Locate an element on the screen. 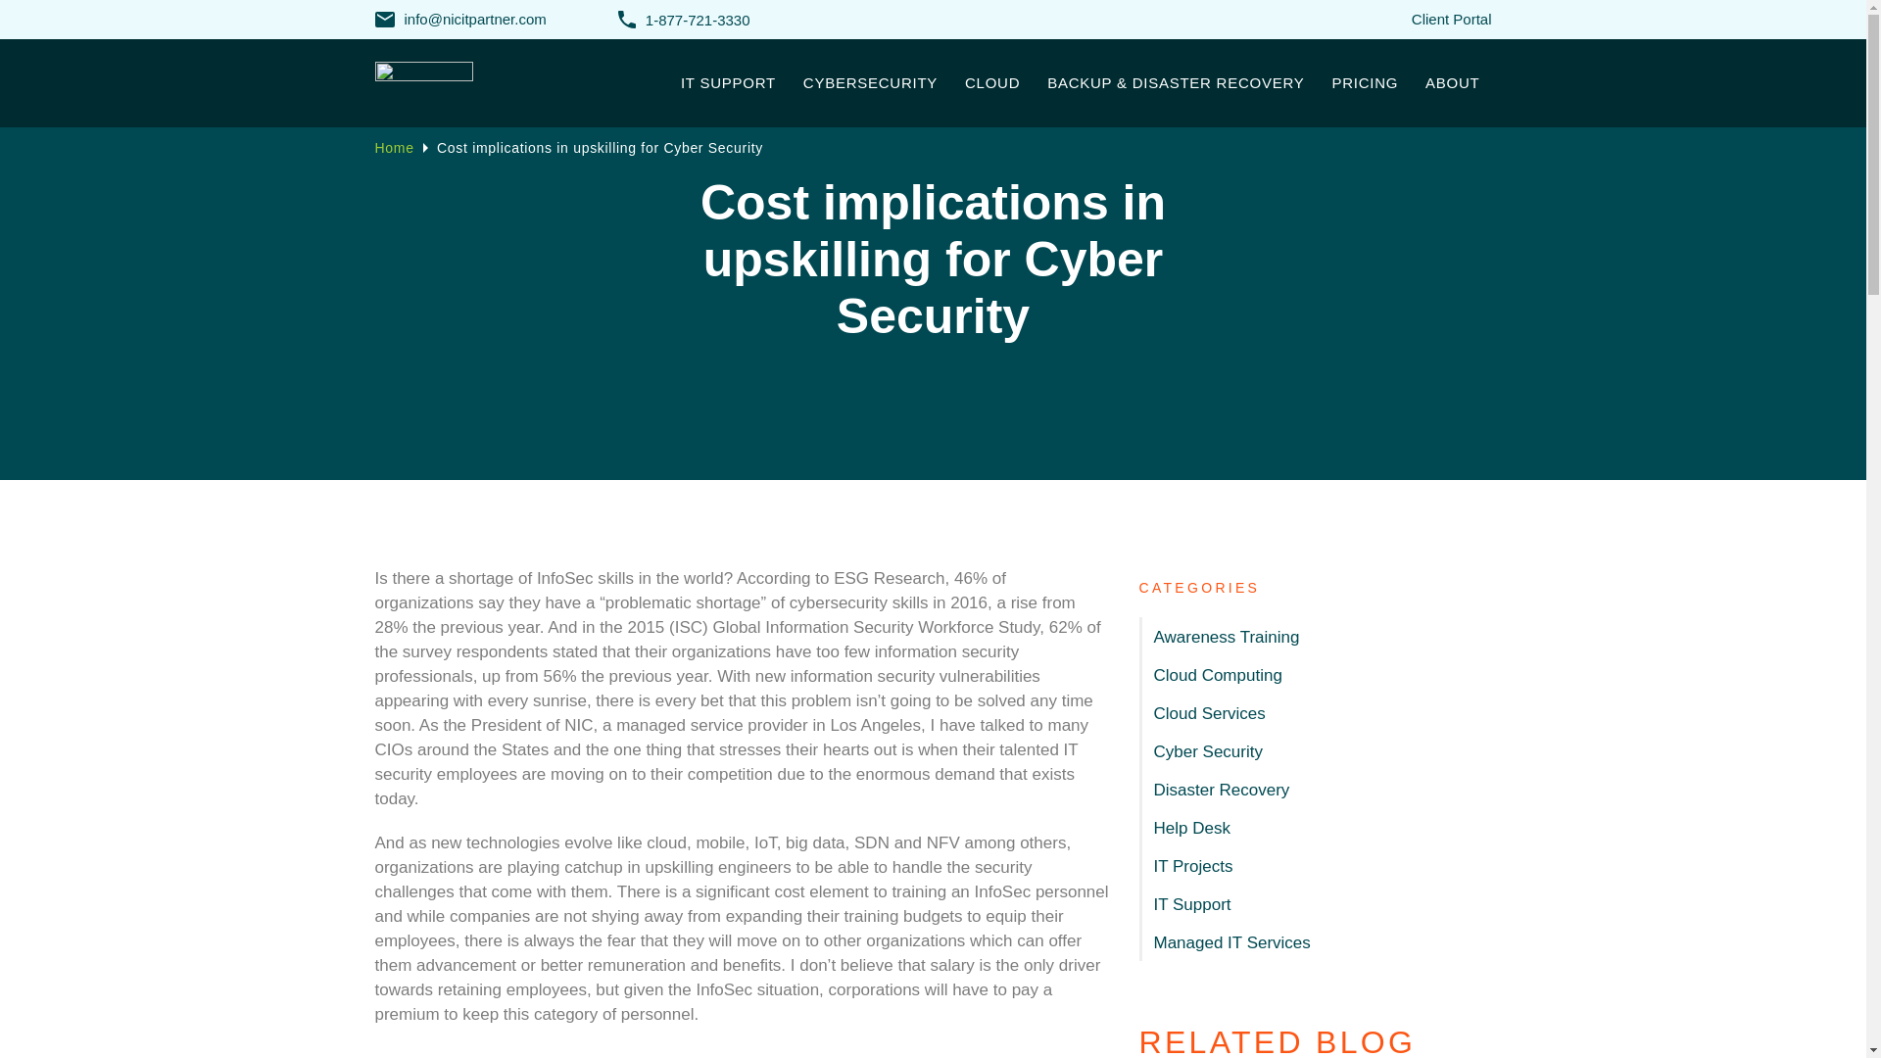 The width and height of the screenshot is (1881, 1058). CYBERSECURITY is located at coordinates (870, 82).